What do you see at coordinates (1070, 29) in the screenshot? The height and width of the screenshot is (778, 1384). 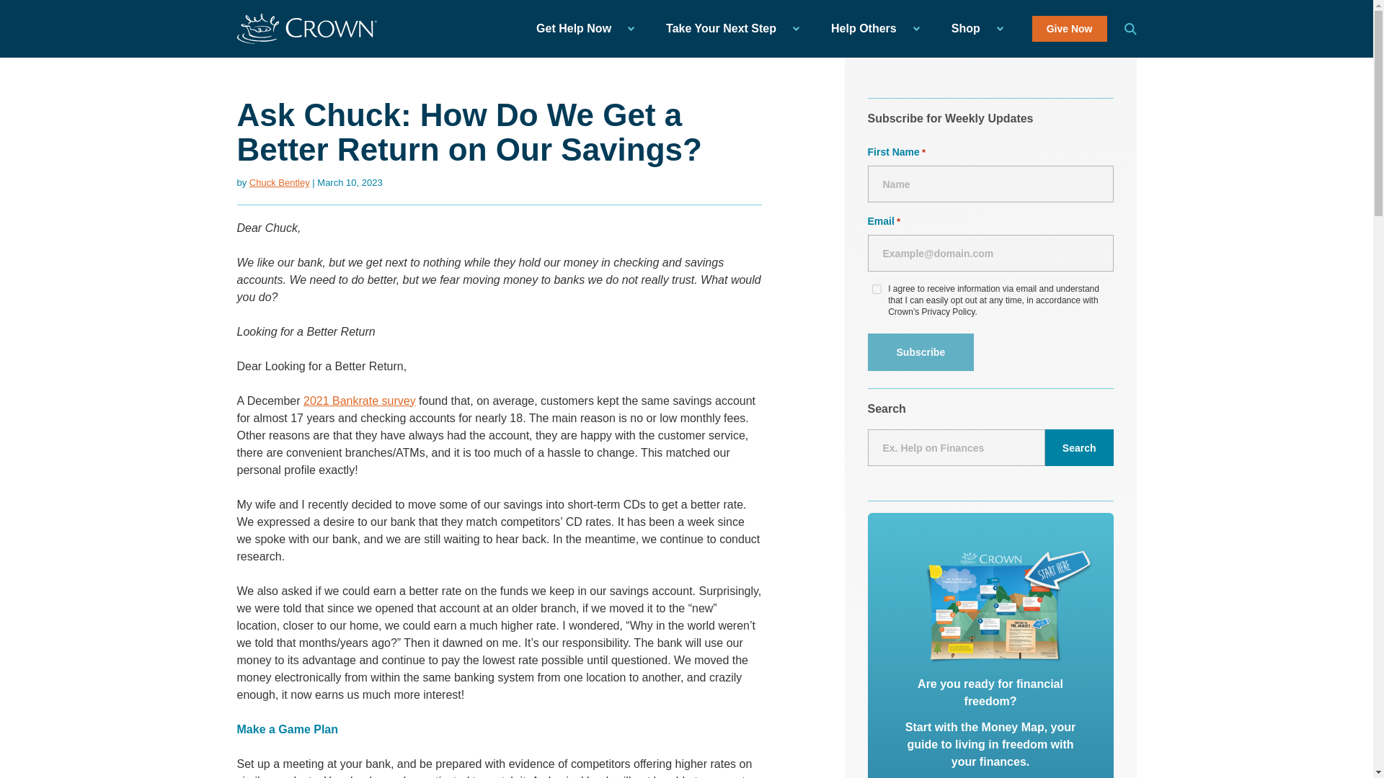 I see `Give Now` at bounding box center [1070, 29].